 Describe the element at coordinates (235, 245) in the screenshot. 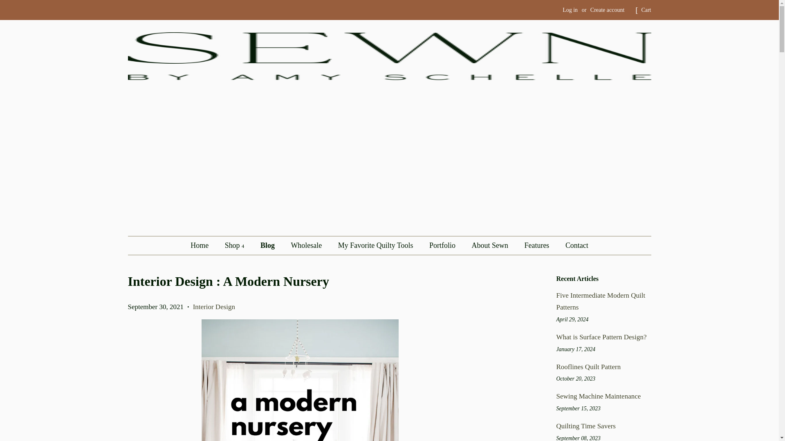

I see `Shop` at that location.